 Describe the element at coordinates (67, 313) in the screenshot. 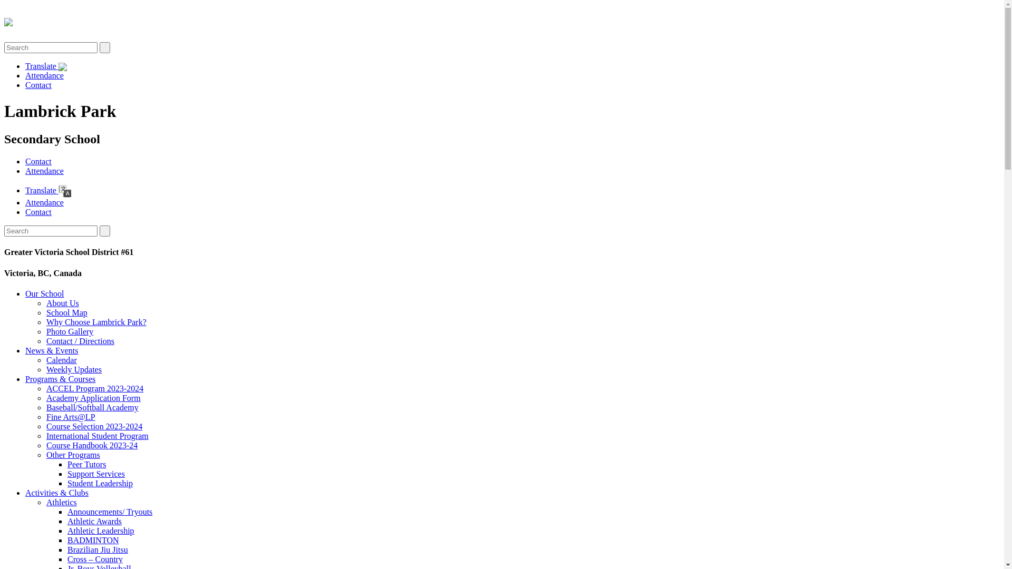

I see `School Map` at that location.